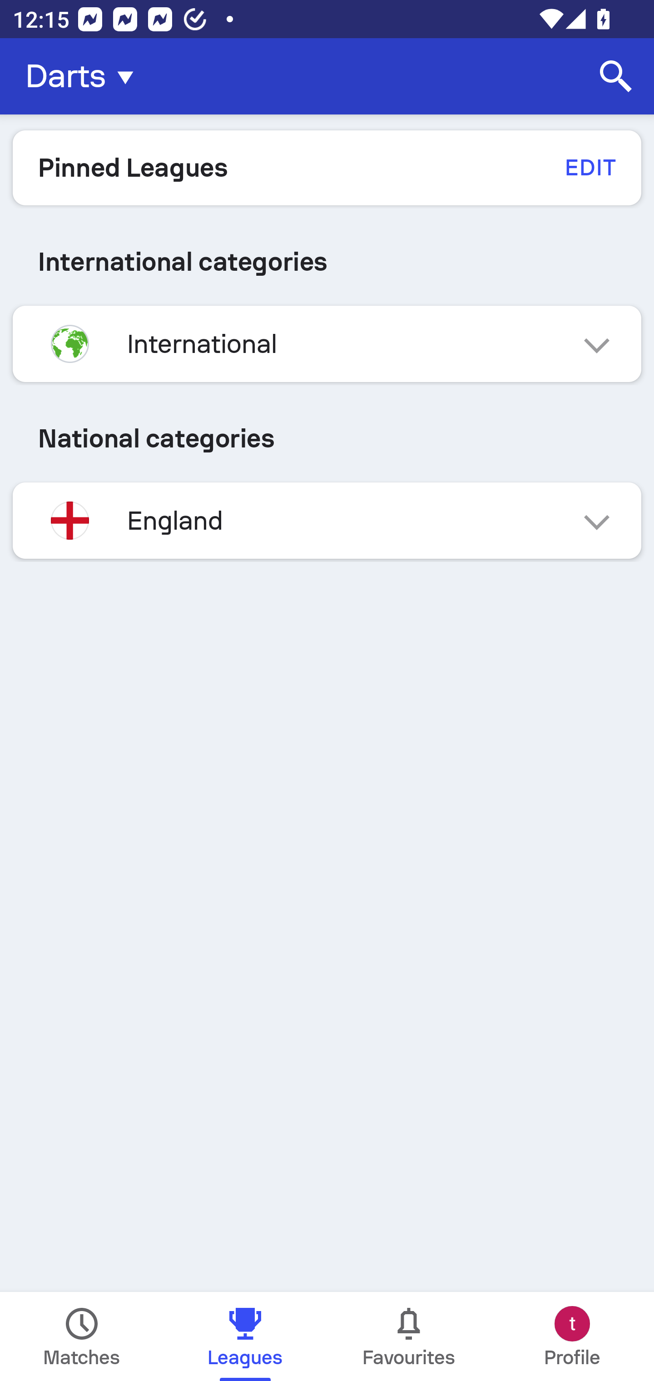 Image resolution: width=654 pixels, height=1381 pixels. I want to click on Pinned Leagues EDIT, so click(327, 168).